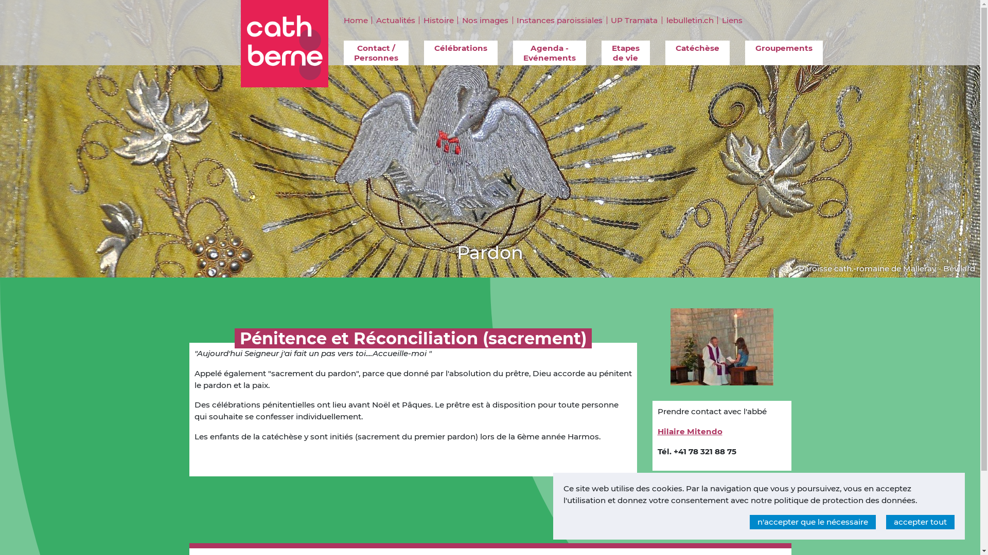 The image size is (988, 555). Describe the element at coordinates (690, 21) in the screenshot. I see `lebulletin.ch` at that location.